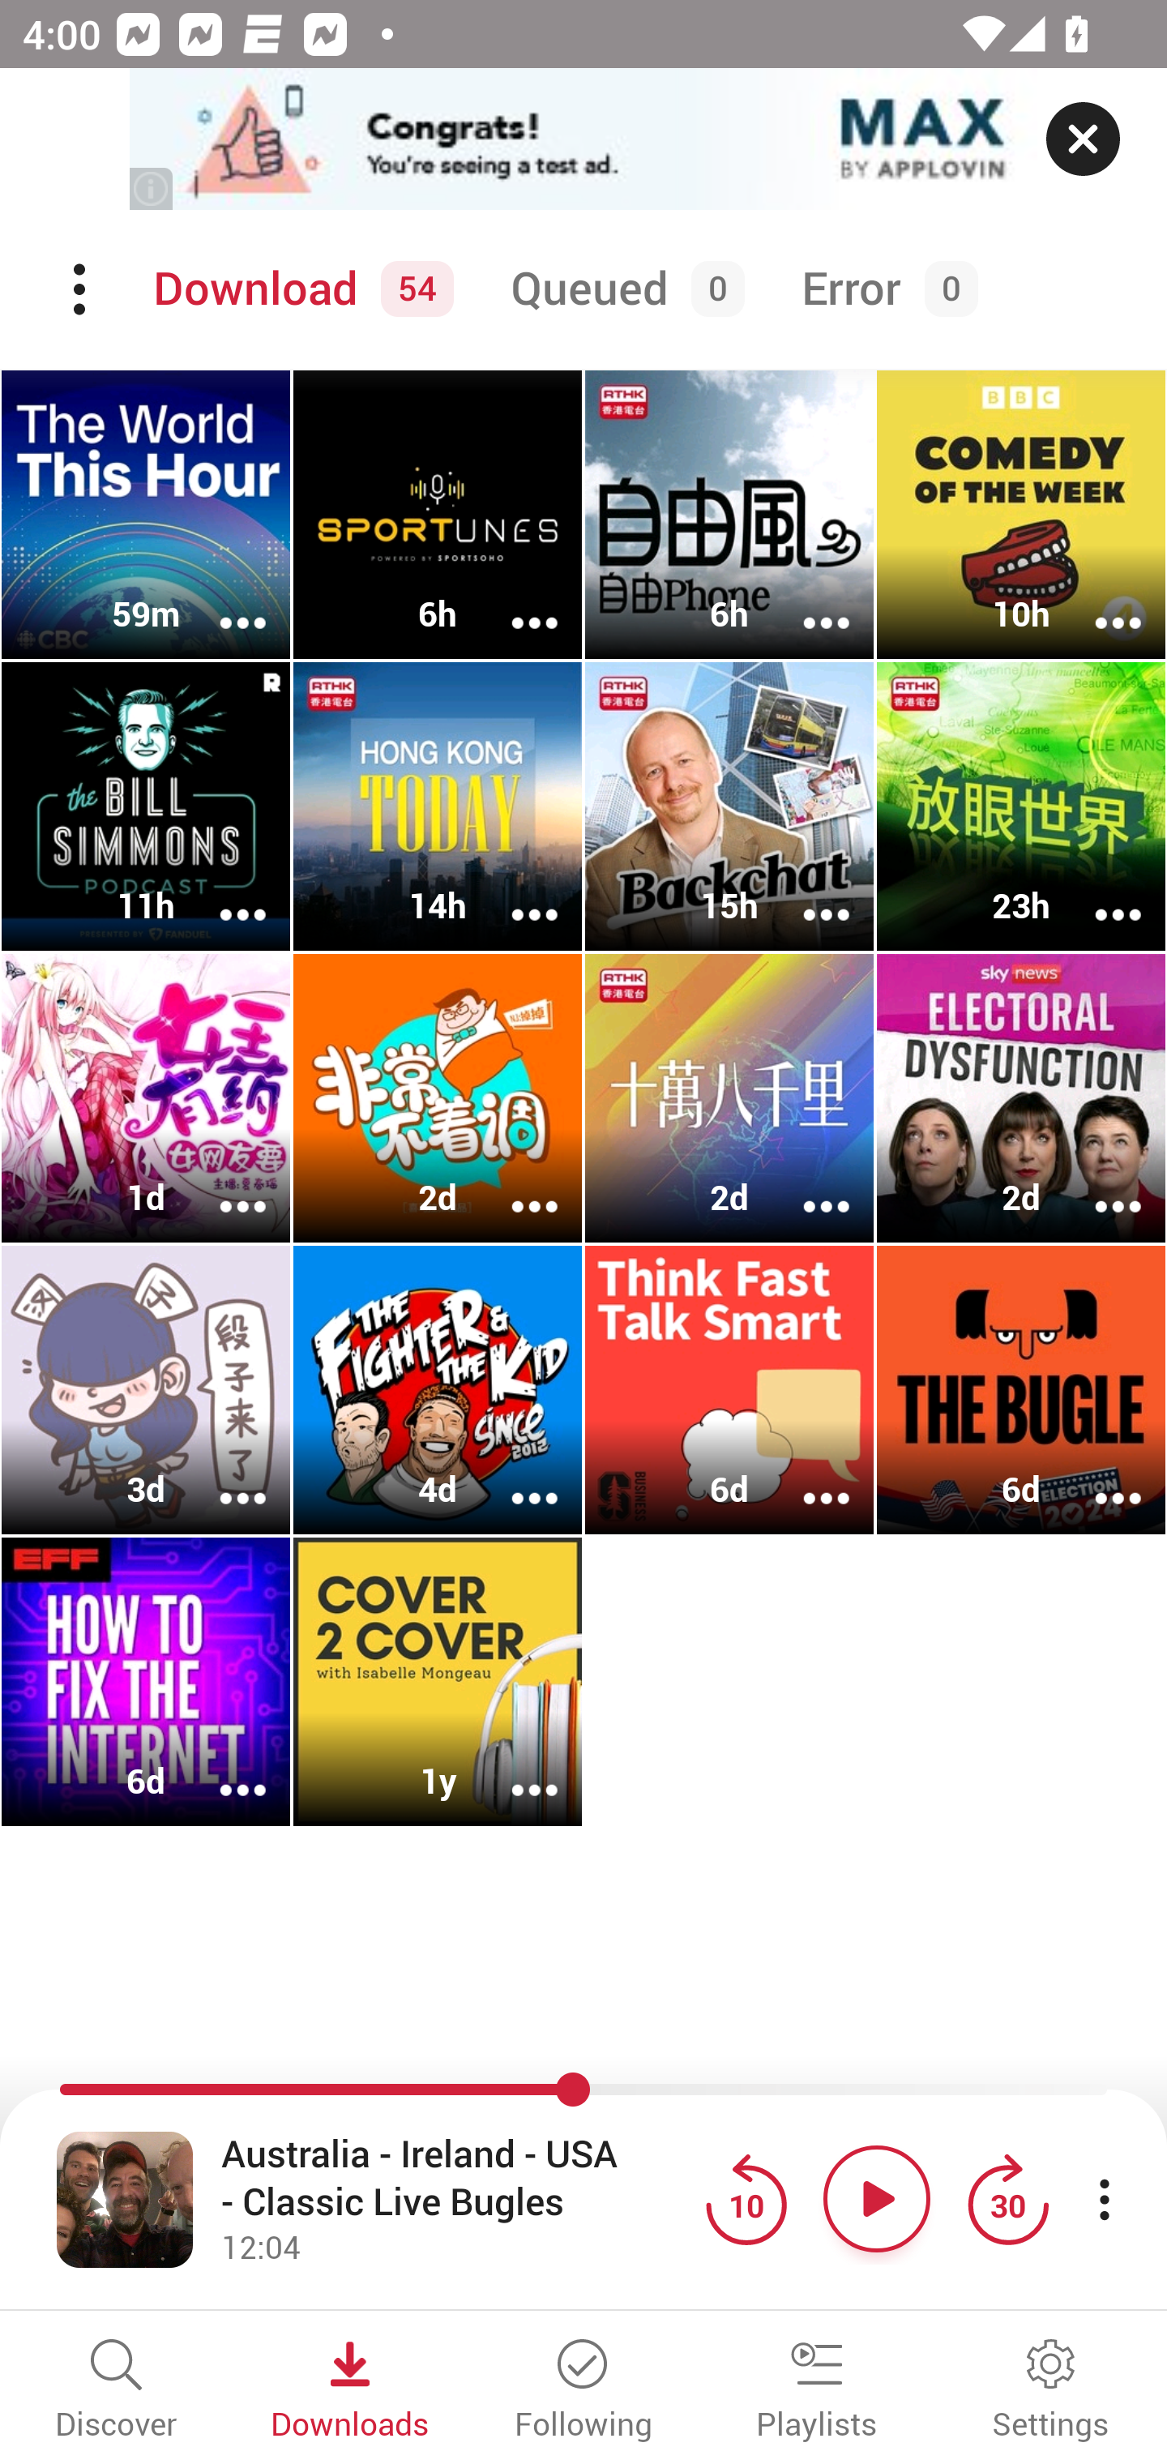 The width and height of the screenshot is (1167, 2464). Describe the element at coordinates (222, 1769) in the screenshot. I see `More options` at that location.